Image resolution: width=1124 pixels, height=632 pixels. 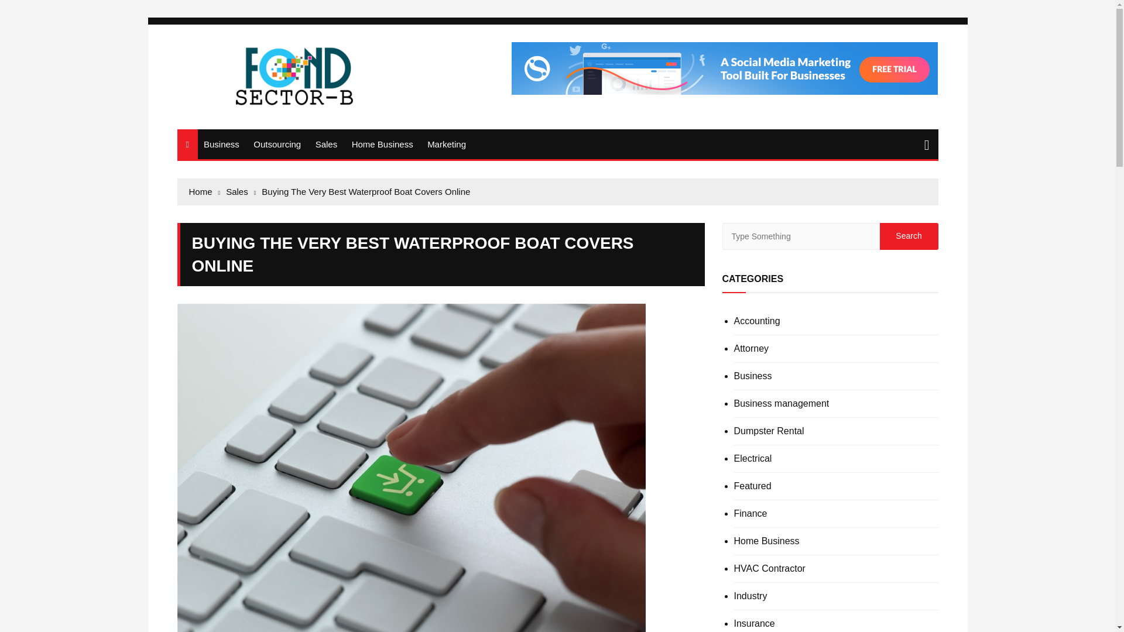 What do you see at coordinates (769, 569) in the screenshot?
I see `HVAC Contractor` at bounding box center [769, 569].